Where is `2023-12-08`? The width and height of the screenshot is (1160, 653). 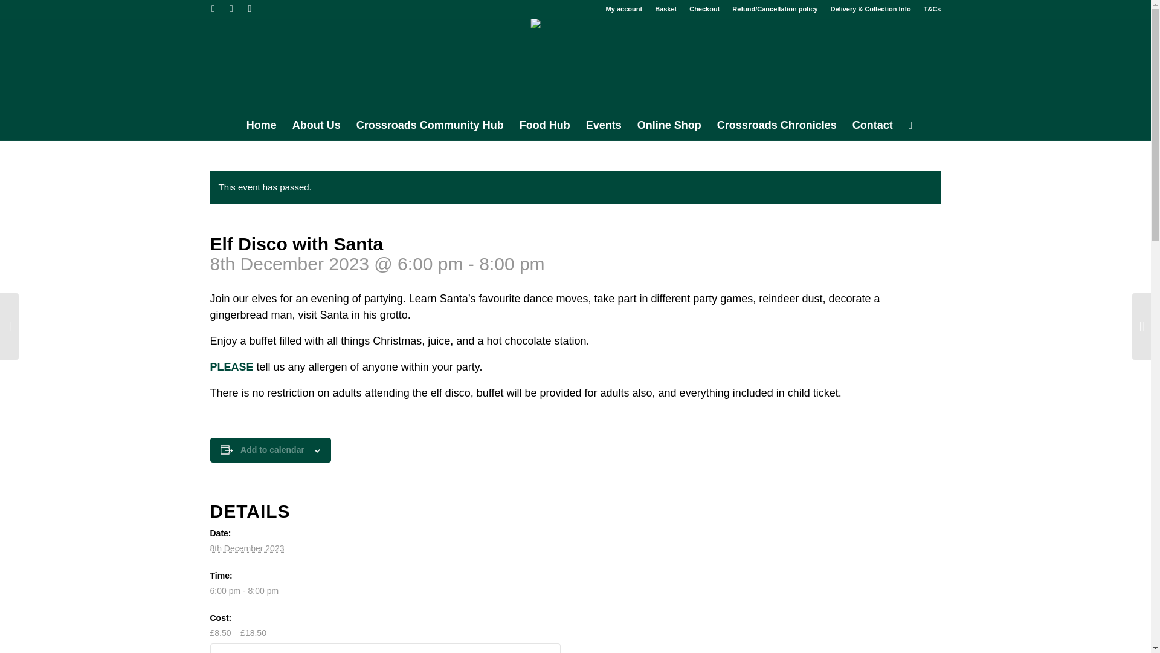 2023-12-08 is located at coordinates (246, 548).